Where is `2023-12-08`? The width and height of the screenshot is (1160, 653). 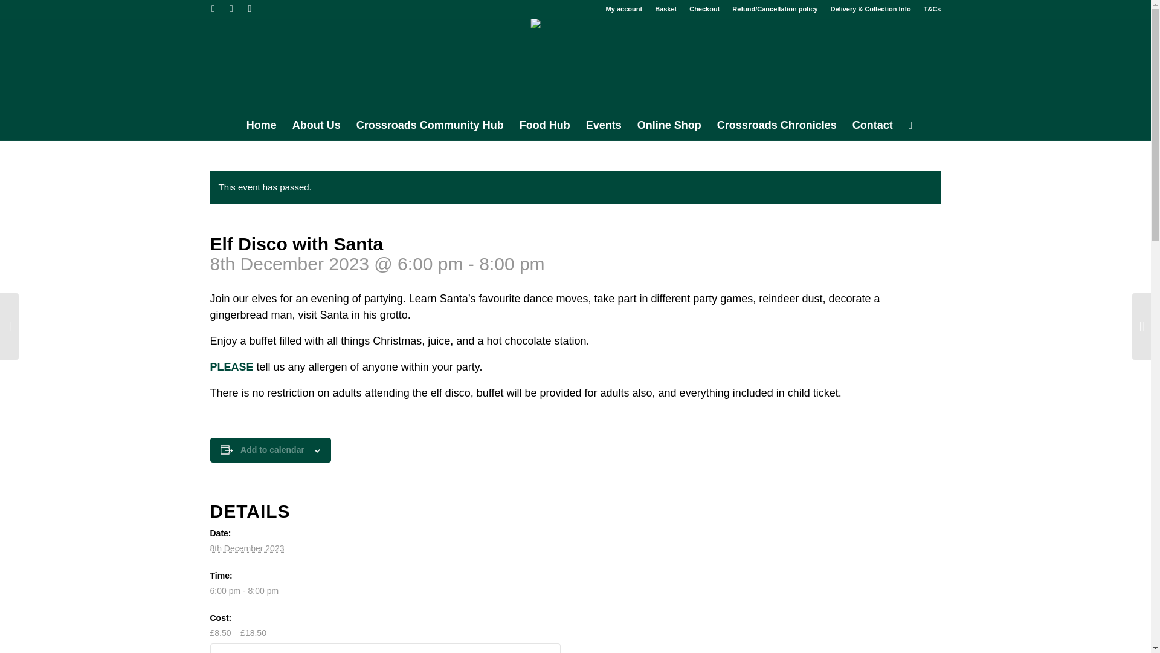 2023-12-08 is located at coordinates (246, 548).